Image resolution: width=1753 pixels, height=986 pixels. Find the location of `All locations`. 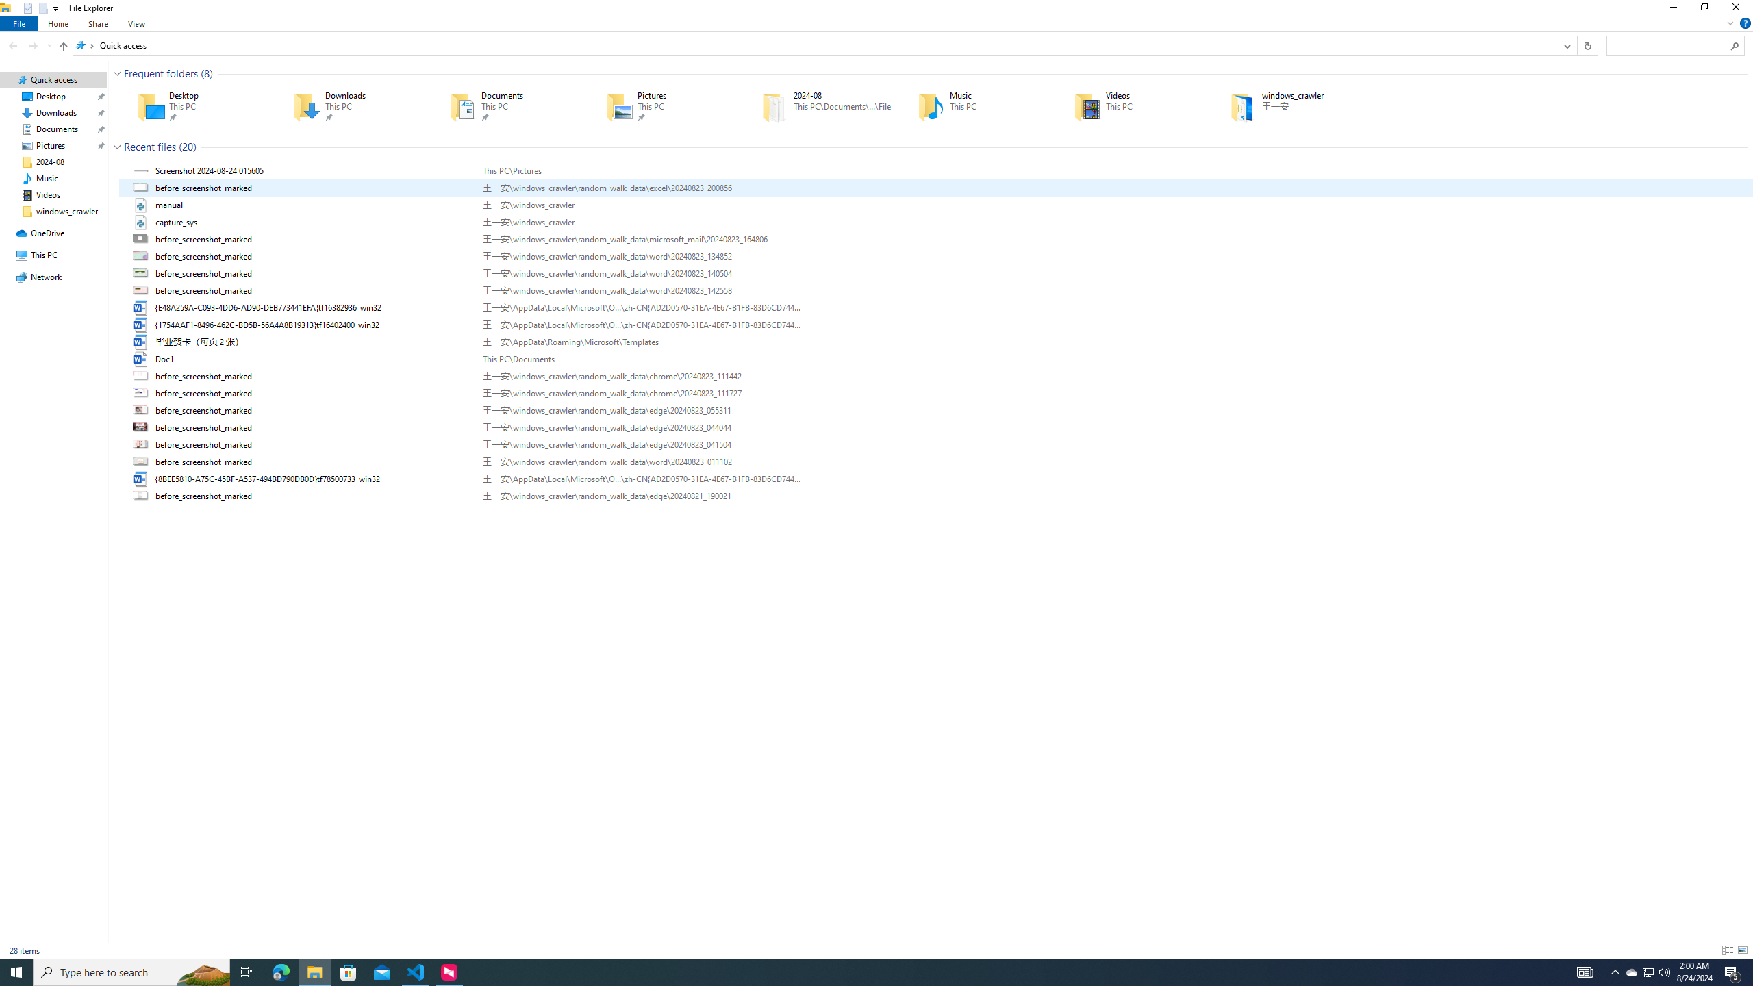

All locations is located at coordinates (85, 45).